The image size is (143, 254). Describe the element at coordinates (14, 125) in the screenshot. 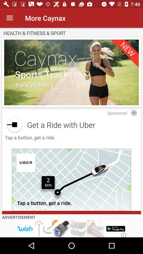

I see `click on the icon beside get a ride with uber` at that location.